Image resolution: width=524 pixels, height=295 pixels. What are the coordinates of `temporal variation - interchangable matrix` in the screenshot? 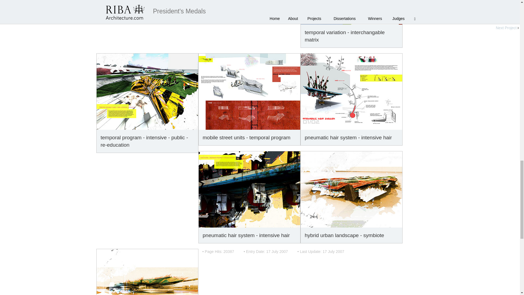 It's located at (352, 12).